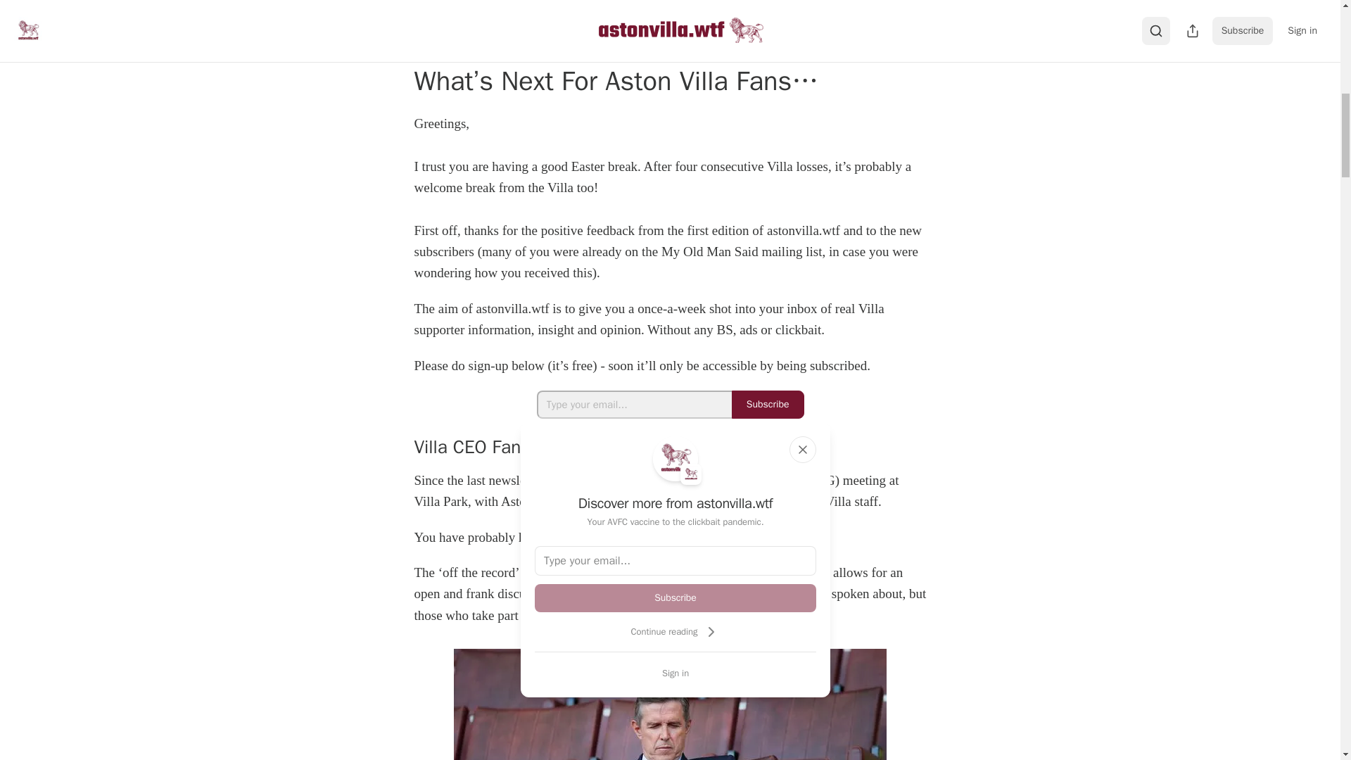 The height and width of the screenshot is (760, 1351). What do you see at coordinates (768, 405) in the screenshot?
I see `Subscribe` at bounding box center [768, 405].